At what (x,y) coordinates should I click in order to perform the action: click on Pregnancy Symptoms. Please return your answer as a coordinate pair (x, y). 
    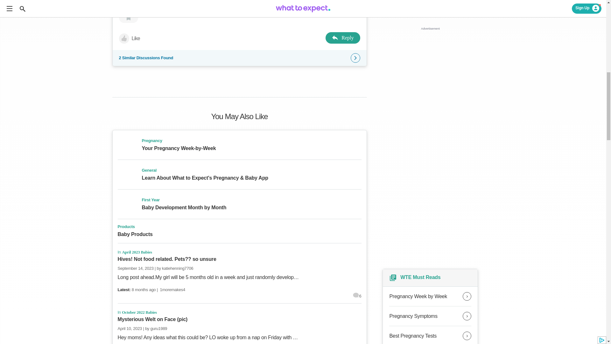
    Looking at the image, I should click on (430, 316).